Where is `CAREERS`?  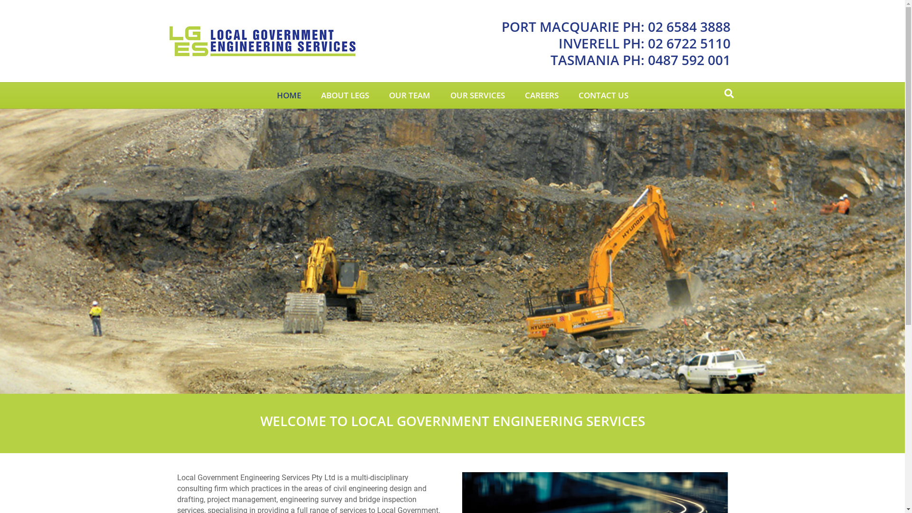 CAREERS is located at coordinates (541, 95).